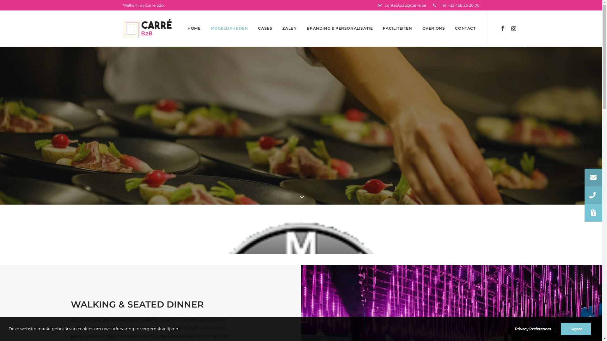 This screenshot has height=341, width=607. What do you see at coordinates (340, 28) in the screenshot?
I see `BRANDING & PERSONALISATIE` at bounding box center [340, 28].